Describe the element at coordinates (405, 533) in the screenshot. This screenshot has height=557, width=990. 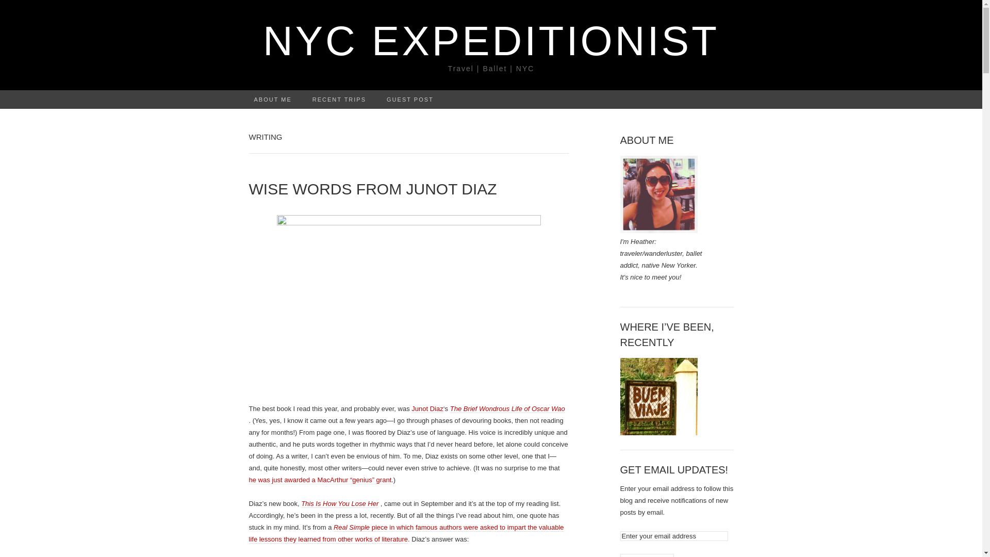
I see `5 Lessons You Can Learn From Classic Novels` at that location.